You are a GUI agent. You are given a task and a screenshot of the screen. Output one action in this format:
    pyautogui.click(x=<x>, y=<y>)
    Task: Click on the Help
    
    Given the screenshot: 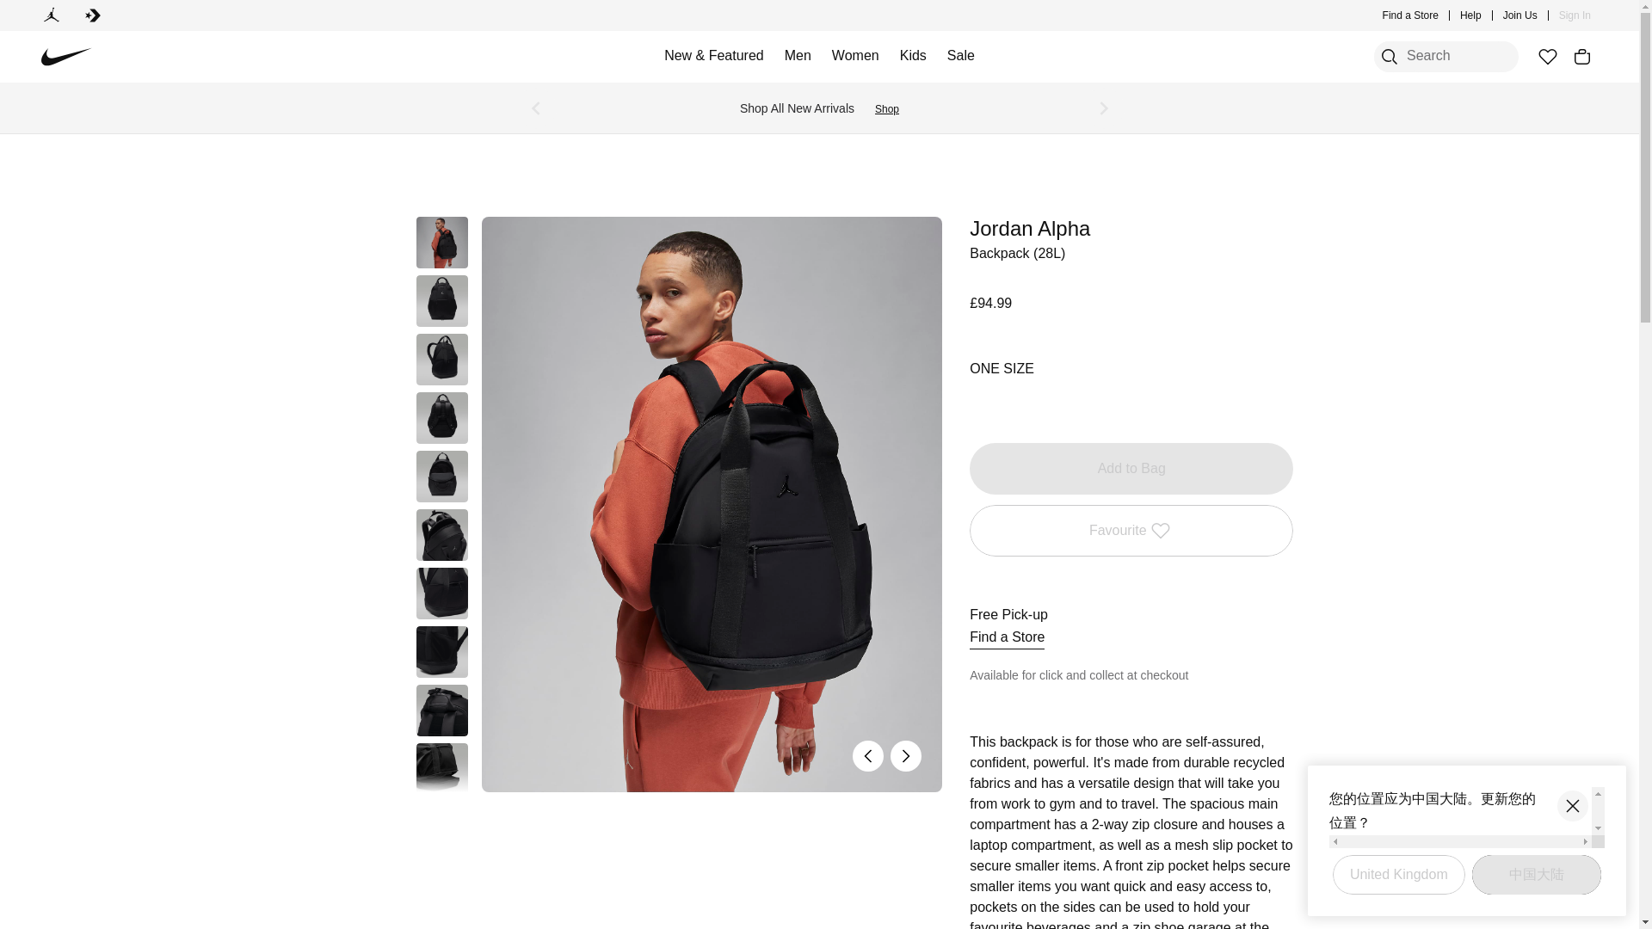 What is the action you would take?
    pyautogui.click(x=1471, y=15)
    